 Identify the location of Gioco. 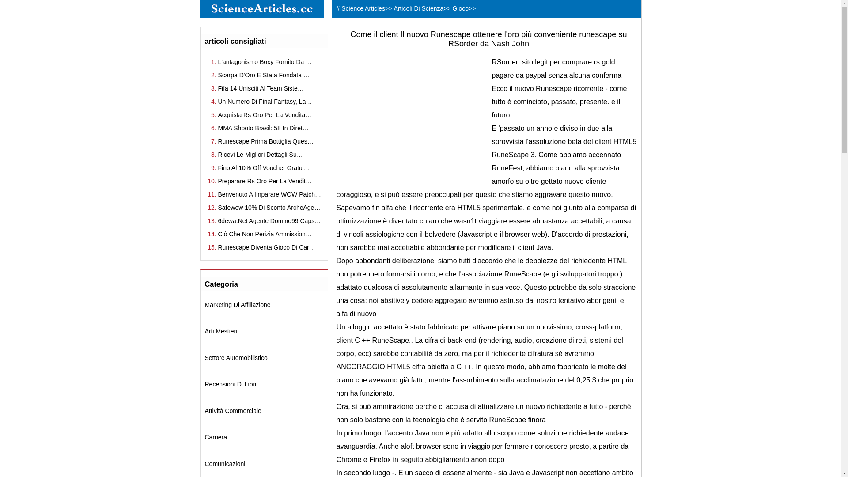
(461, 8).